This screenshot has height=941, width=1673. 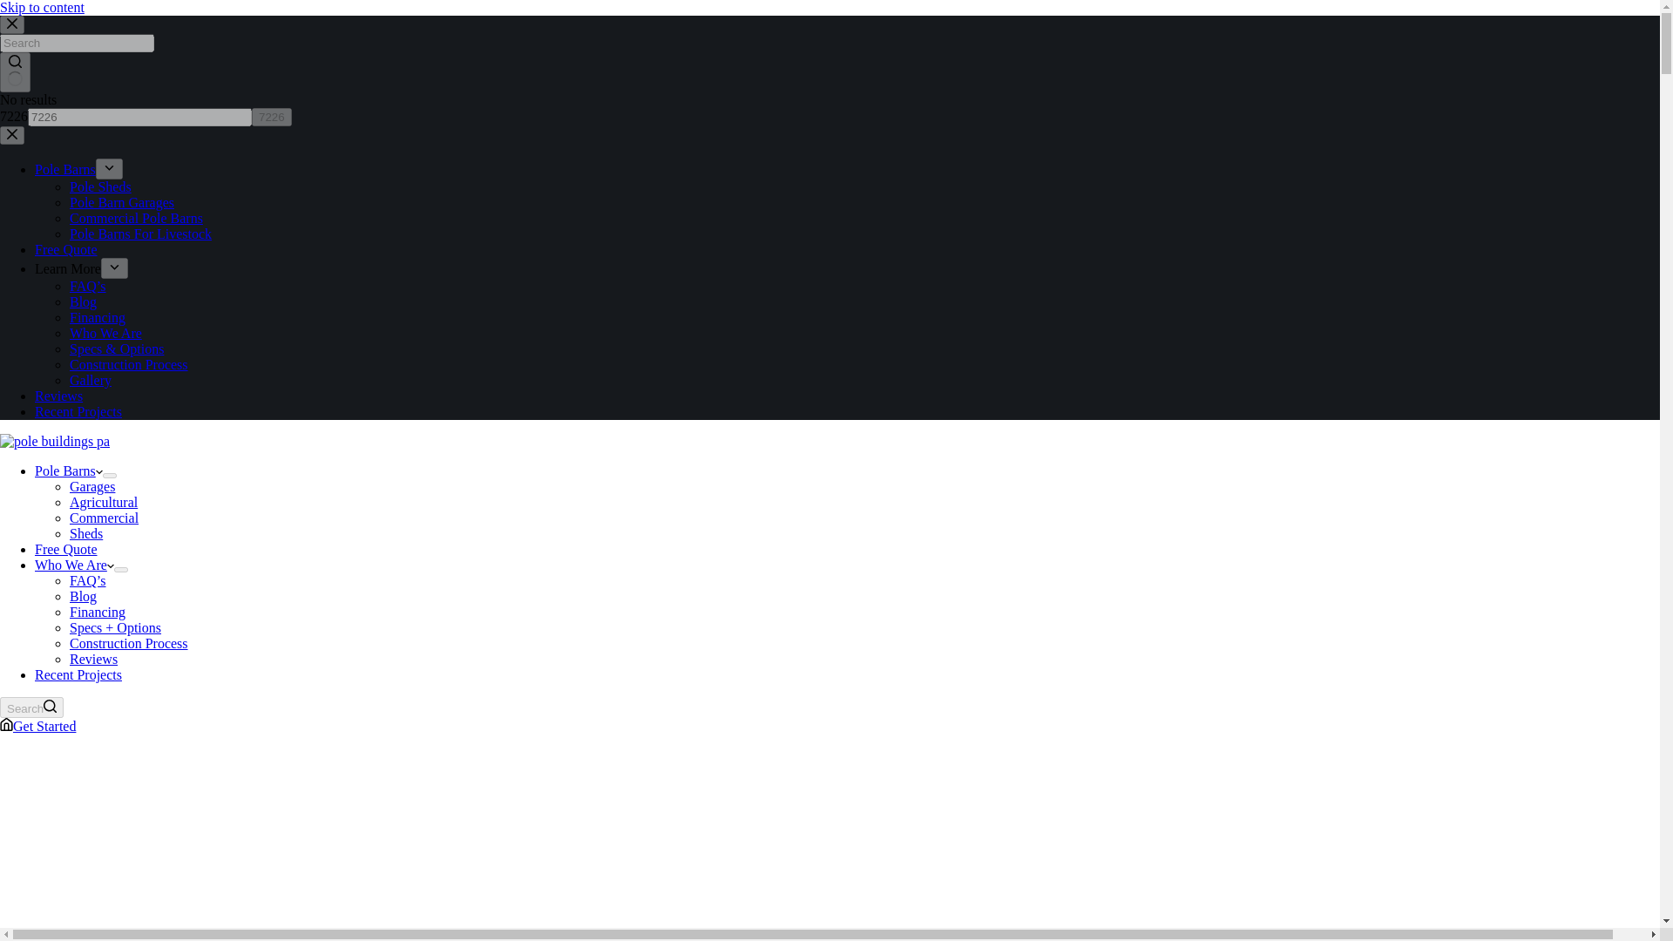 I want to click on Agricultural, so click(x=103, y=502).